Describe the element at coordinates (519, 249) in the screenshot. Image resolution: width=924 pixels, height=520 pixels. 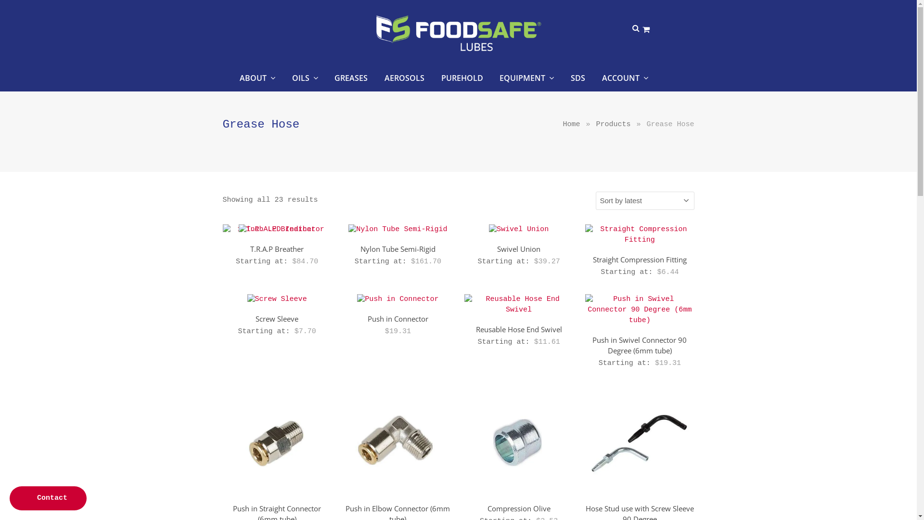
I see `Swivel Union` at that location.